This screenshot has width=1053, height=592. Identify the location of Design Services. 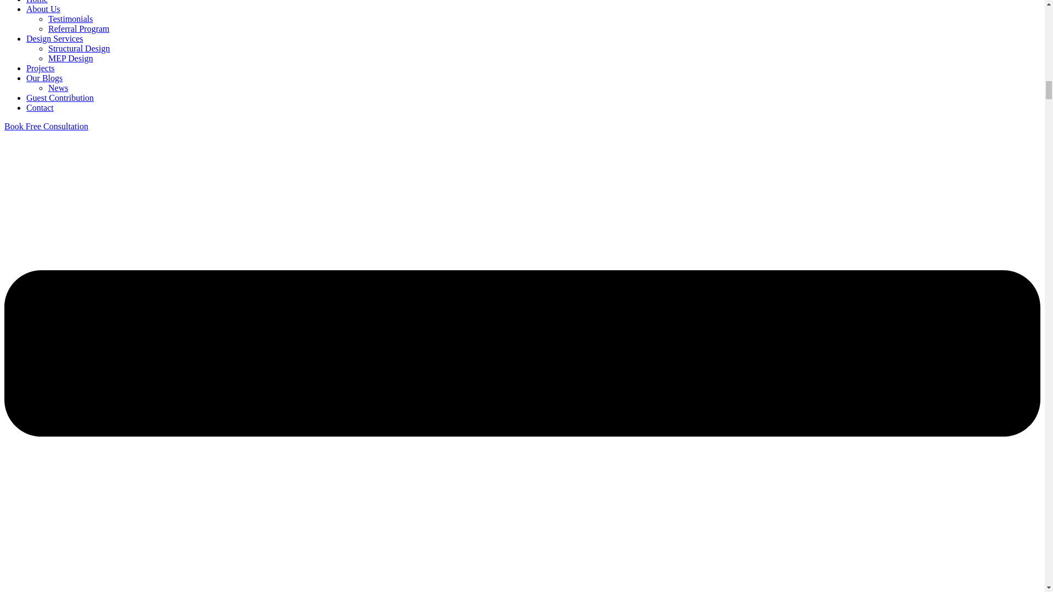
(55, 38).